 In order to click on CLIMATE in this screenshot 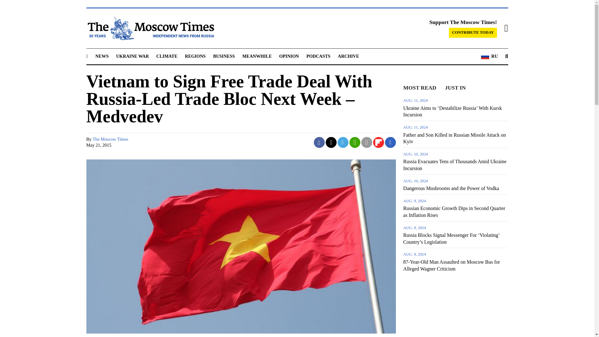, I will do `click(167, 56)`.